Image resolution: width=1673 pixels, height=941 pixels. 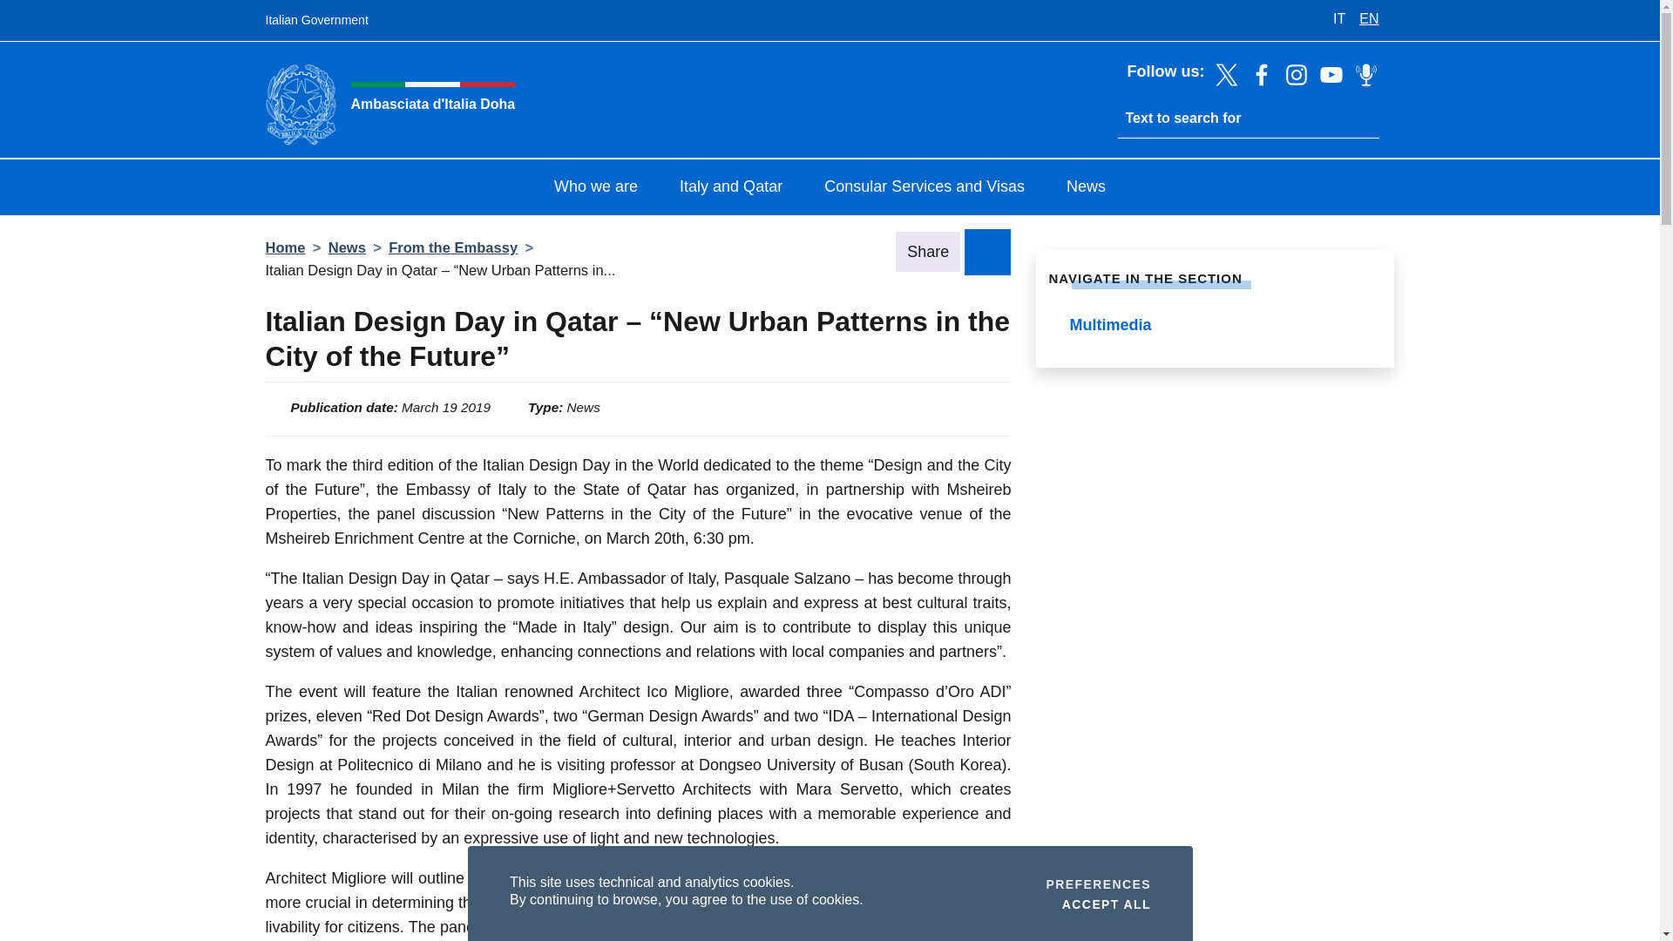 What do you see at coordinates (347, 247) in the screenshot?
I see `News` at bounding box center [347, 247].